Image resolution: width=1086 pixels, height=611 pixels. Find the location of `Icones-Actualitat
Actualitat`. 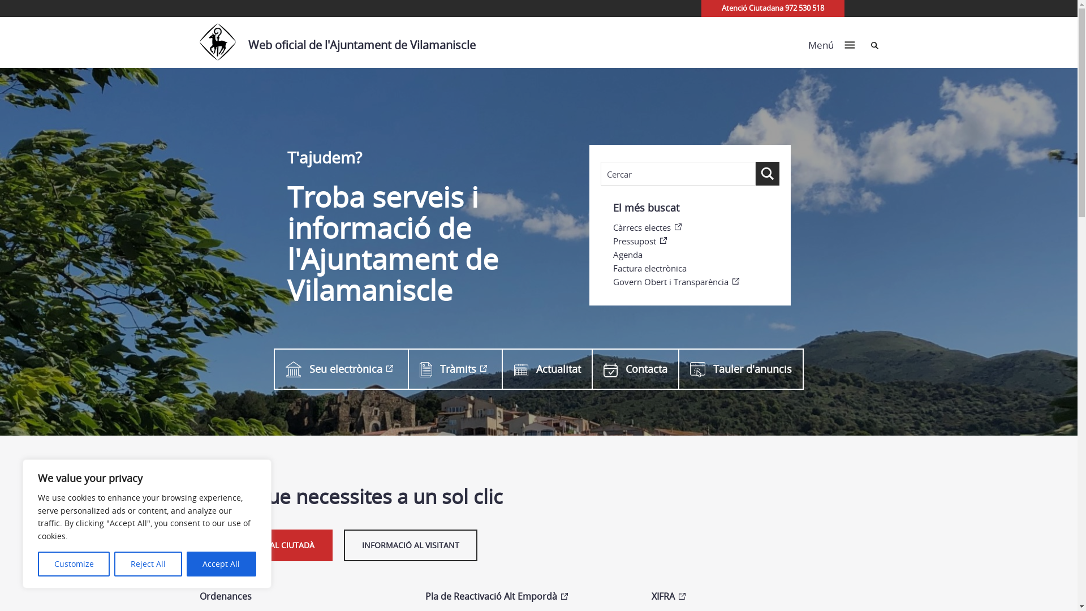

Icones-Actualitat
Actualitat is located at coordinates (546, 369).